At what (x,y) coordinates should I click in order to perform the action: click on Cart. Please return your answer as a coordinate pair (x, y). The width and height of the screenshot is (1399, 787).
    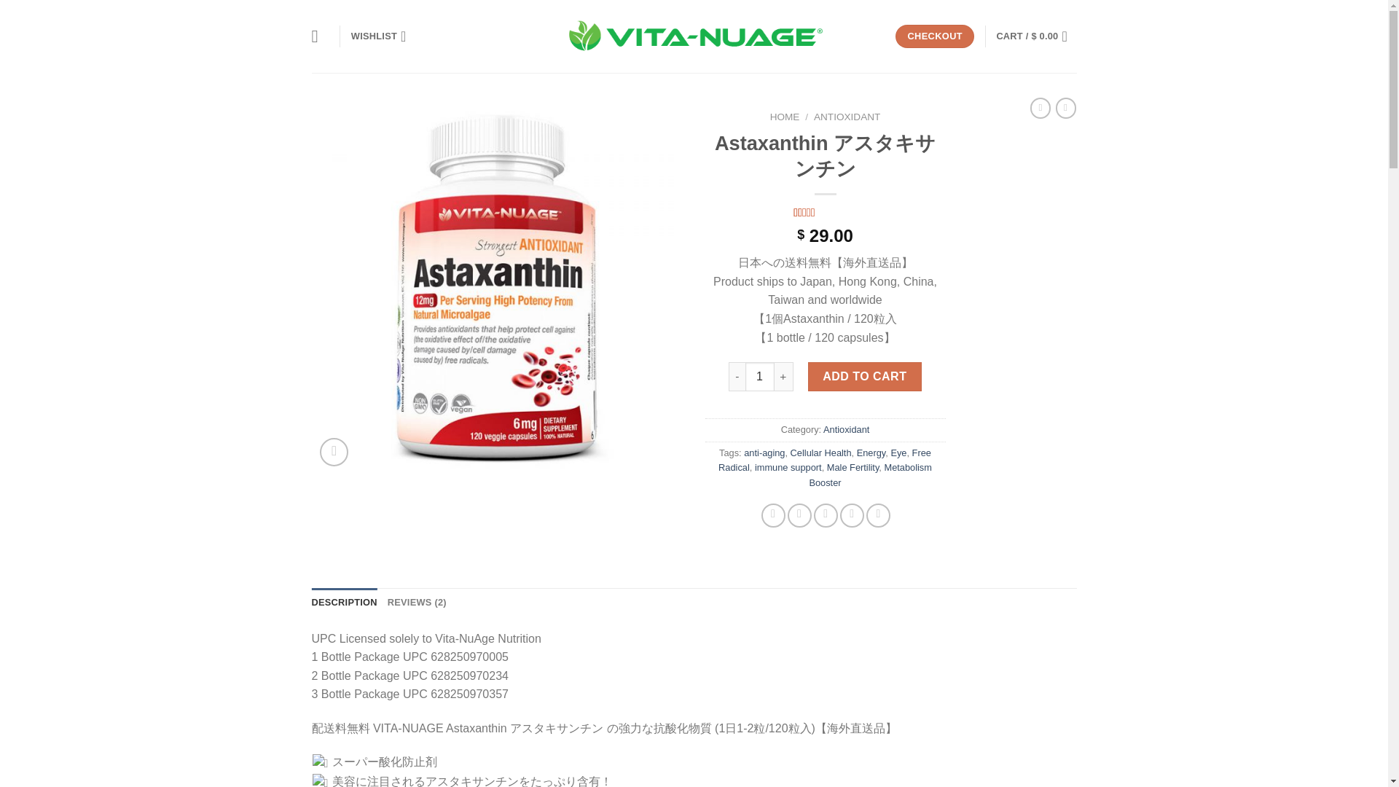
    Looking at the image, I should click on (1036, 36).